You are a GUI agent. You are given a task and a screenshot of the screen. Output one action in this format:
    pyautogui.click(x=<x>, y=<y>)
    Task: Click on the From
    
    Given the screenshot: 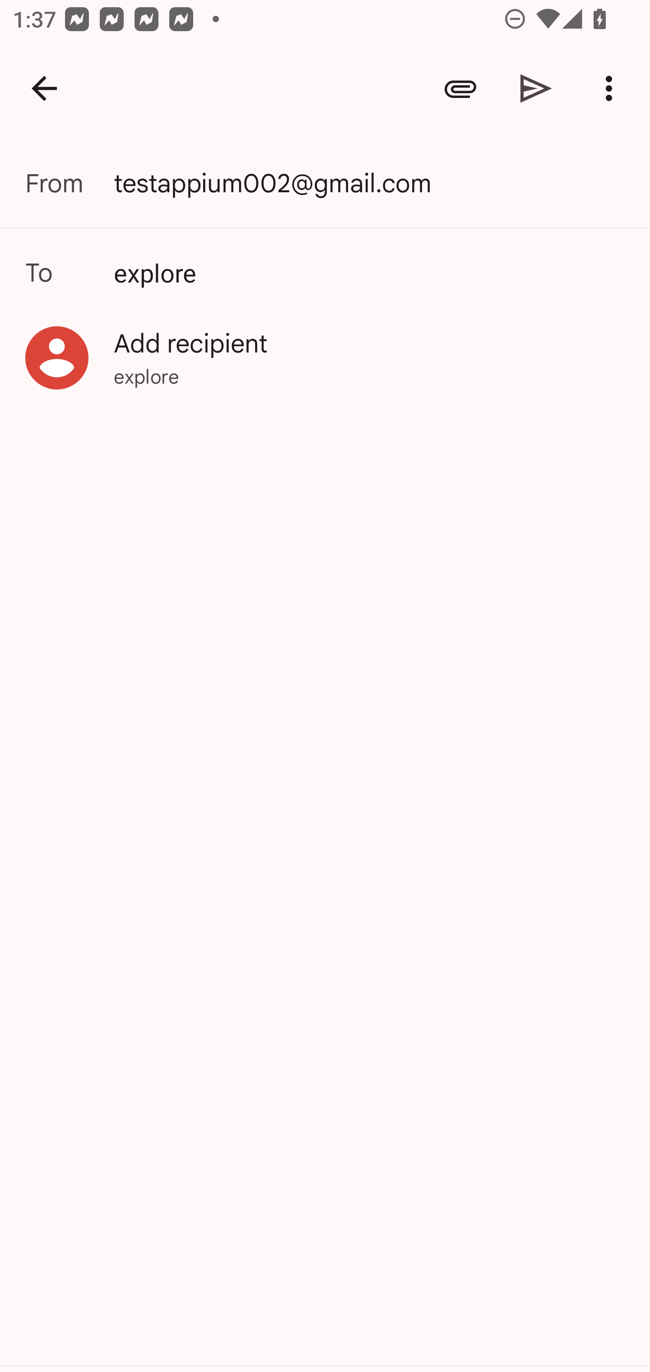 What is the action you would take?
    pyautogui.click(x=70, y=183)
    